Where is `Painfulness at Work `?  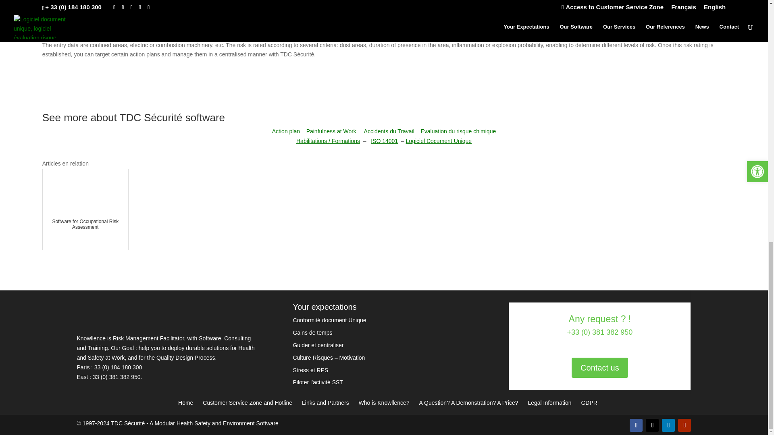 Painfulness at Work  is located at coordinates (332, 131).